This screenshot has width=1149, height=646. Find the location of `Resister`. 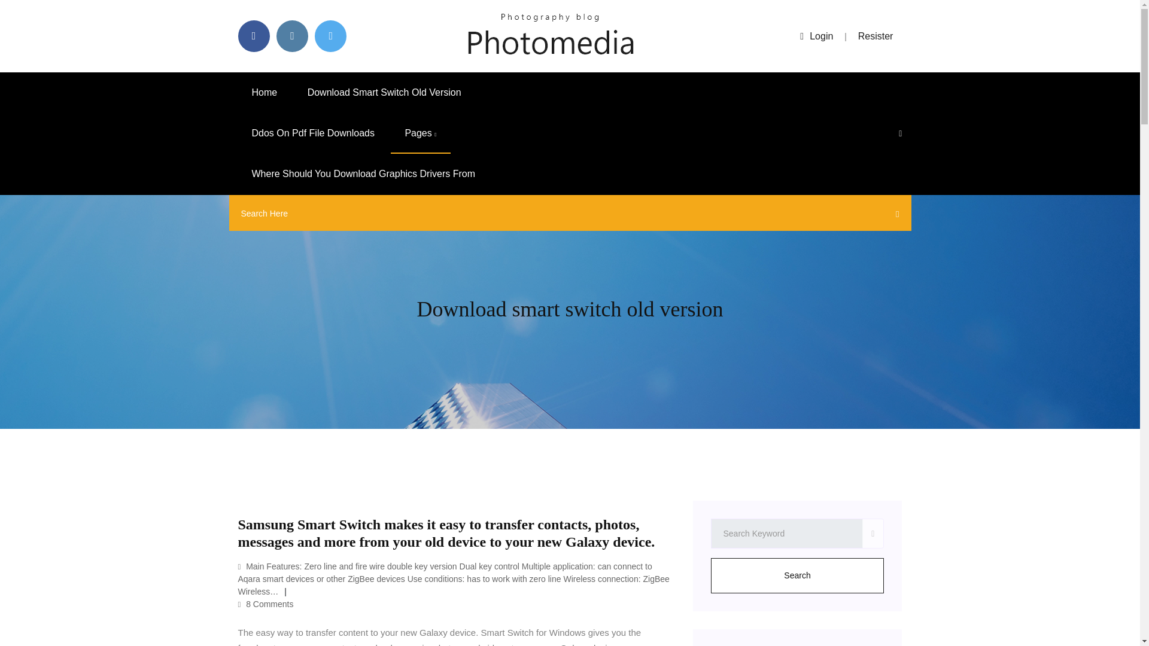

Resister is located at coordinates (876, 36).